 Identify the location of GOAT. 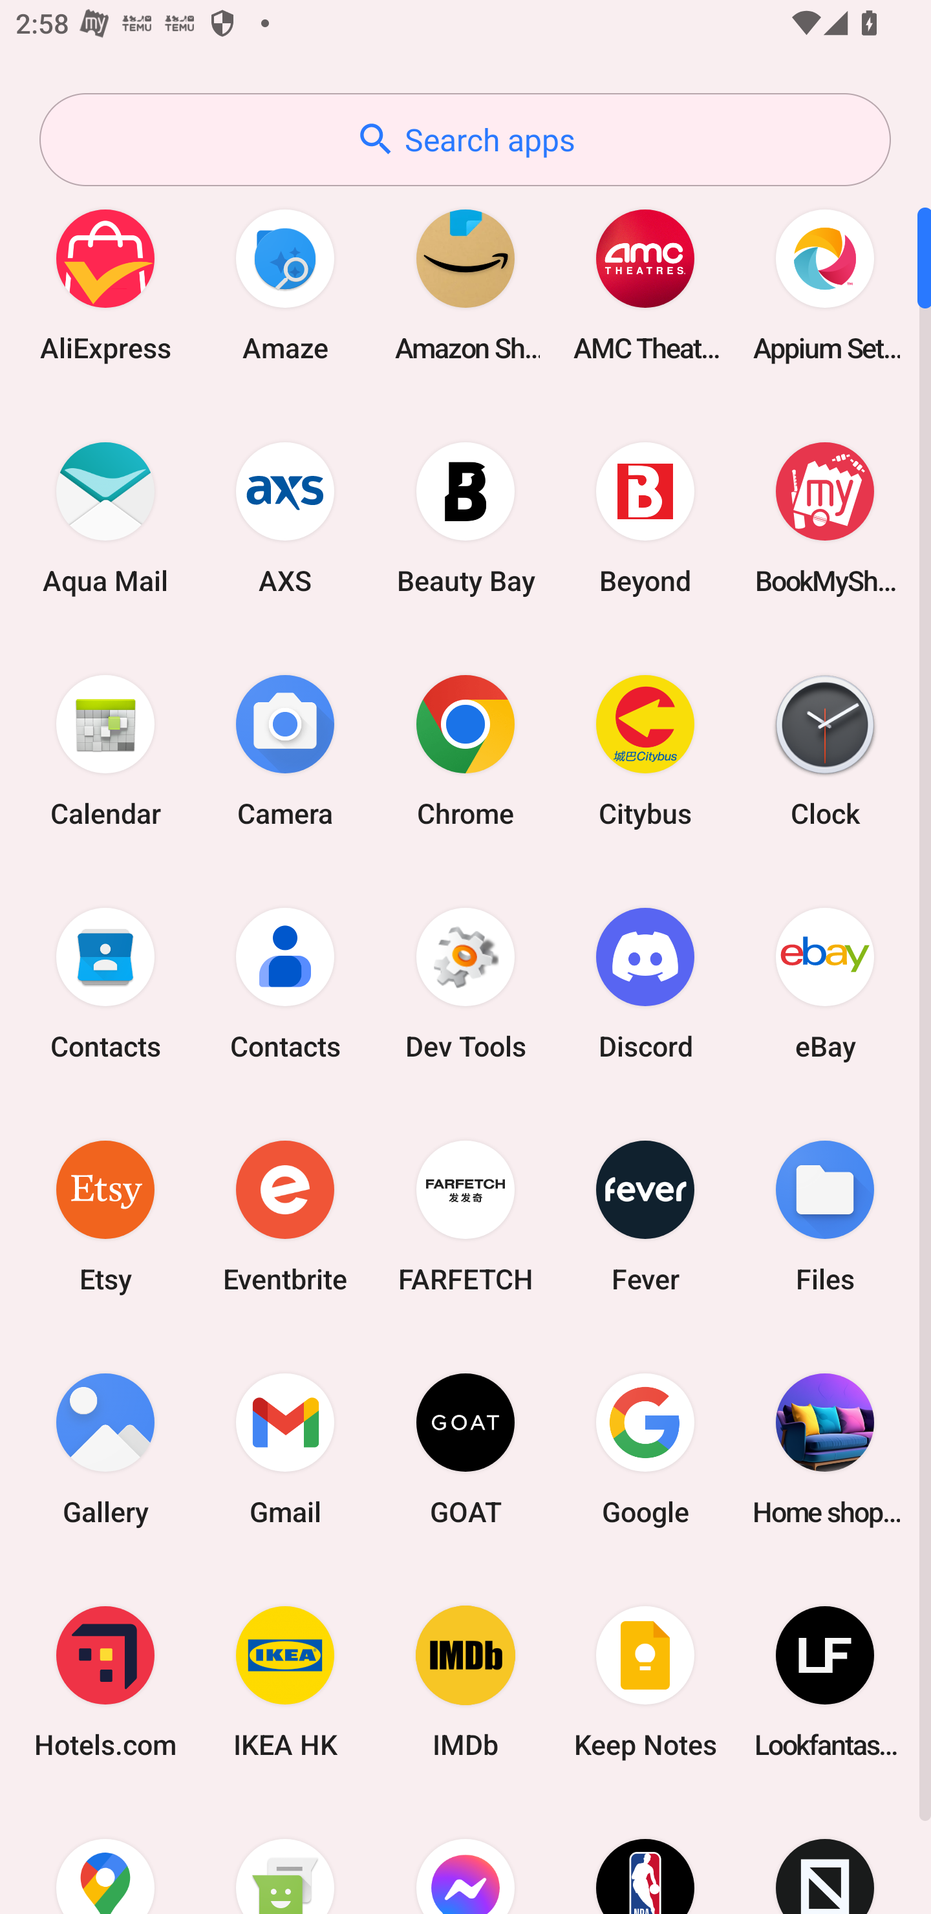
(465, 1448).